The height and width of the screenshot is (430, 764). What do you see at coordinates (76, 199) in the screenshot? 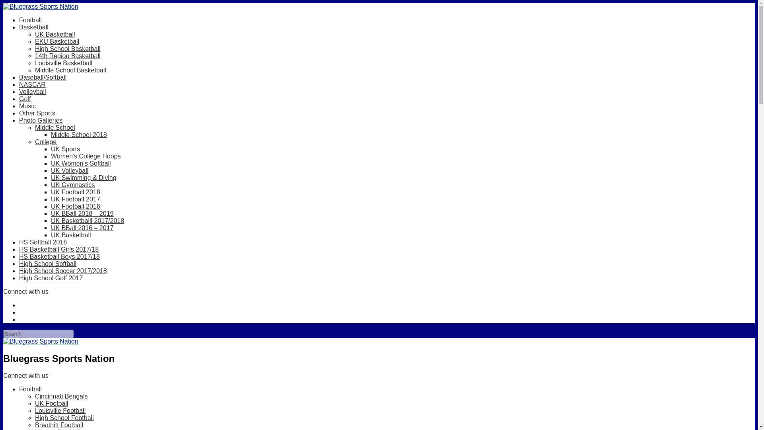
I see `UK Football 2017` at bounding box center [76, 199].